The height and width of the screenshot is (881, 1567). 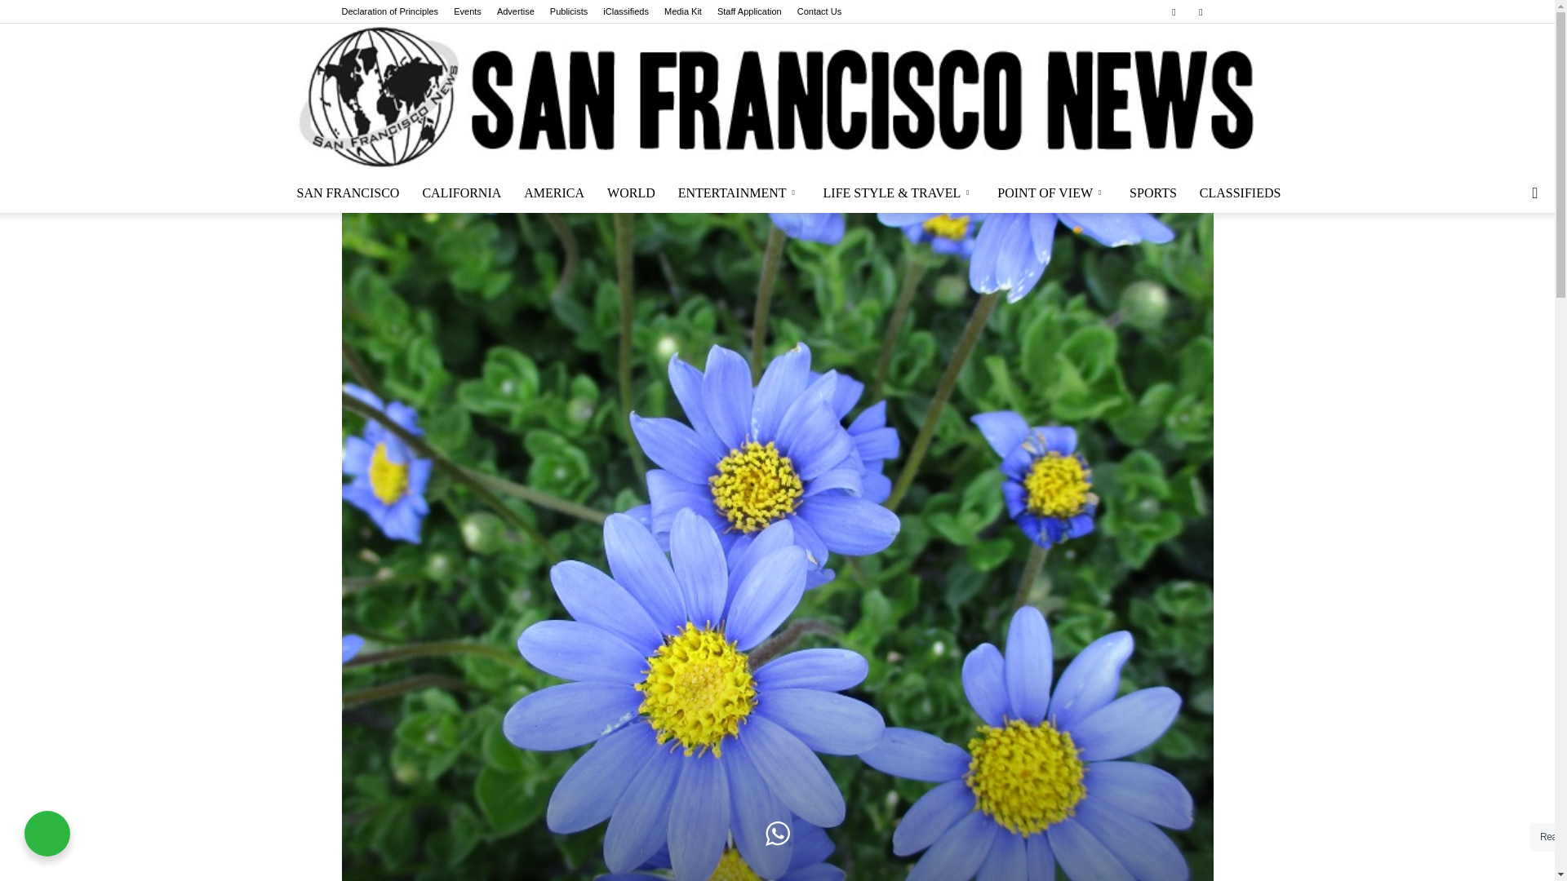 What do you see at coordinates (1174, 11) in the screenshot?
I see `Facebook` at bounding box center [1174, 11].